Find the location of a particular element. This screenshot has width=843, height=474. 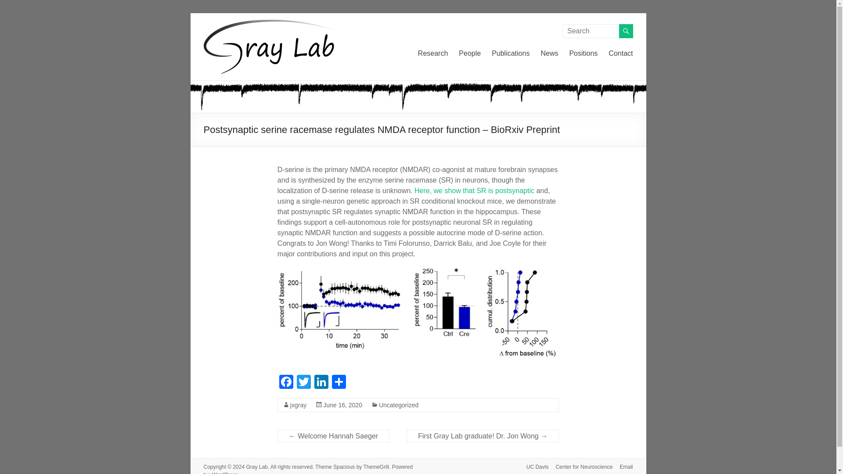

WordPress is located at coordinates (225, 472).